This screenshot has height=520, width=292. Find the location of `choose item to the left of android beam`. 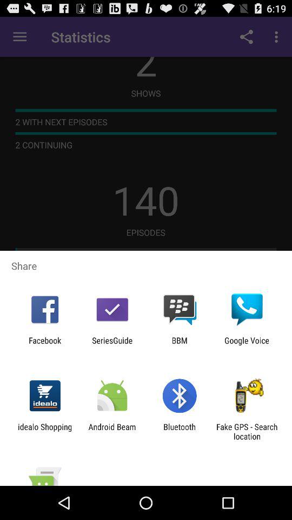

choose item to the left of android beam is located at coordinates (45, 431).